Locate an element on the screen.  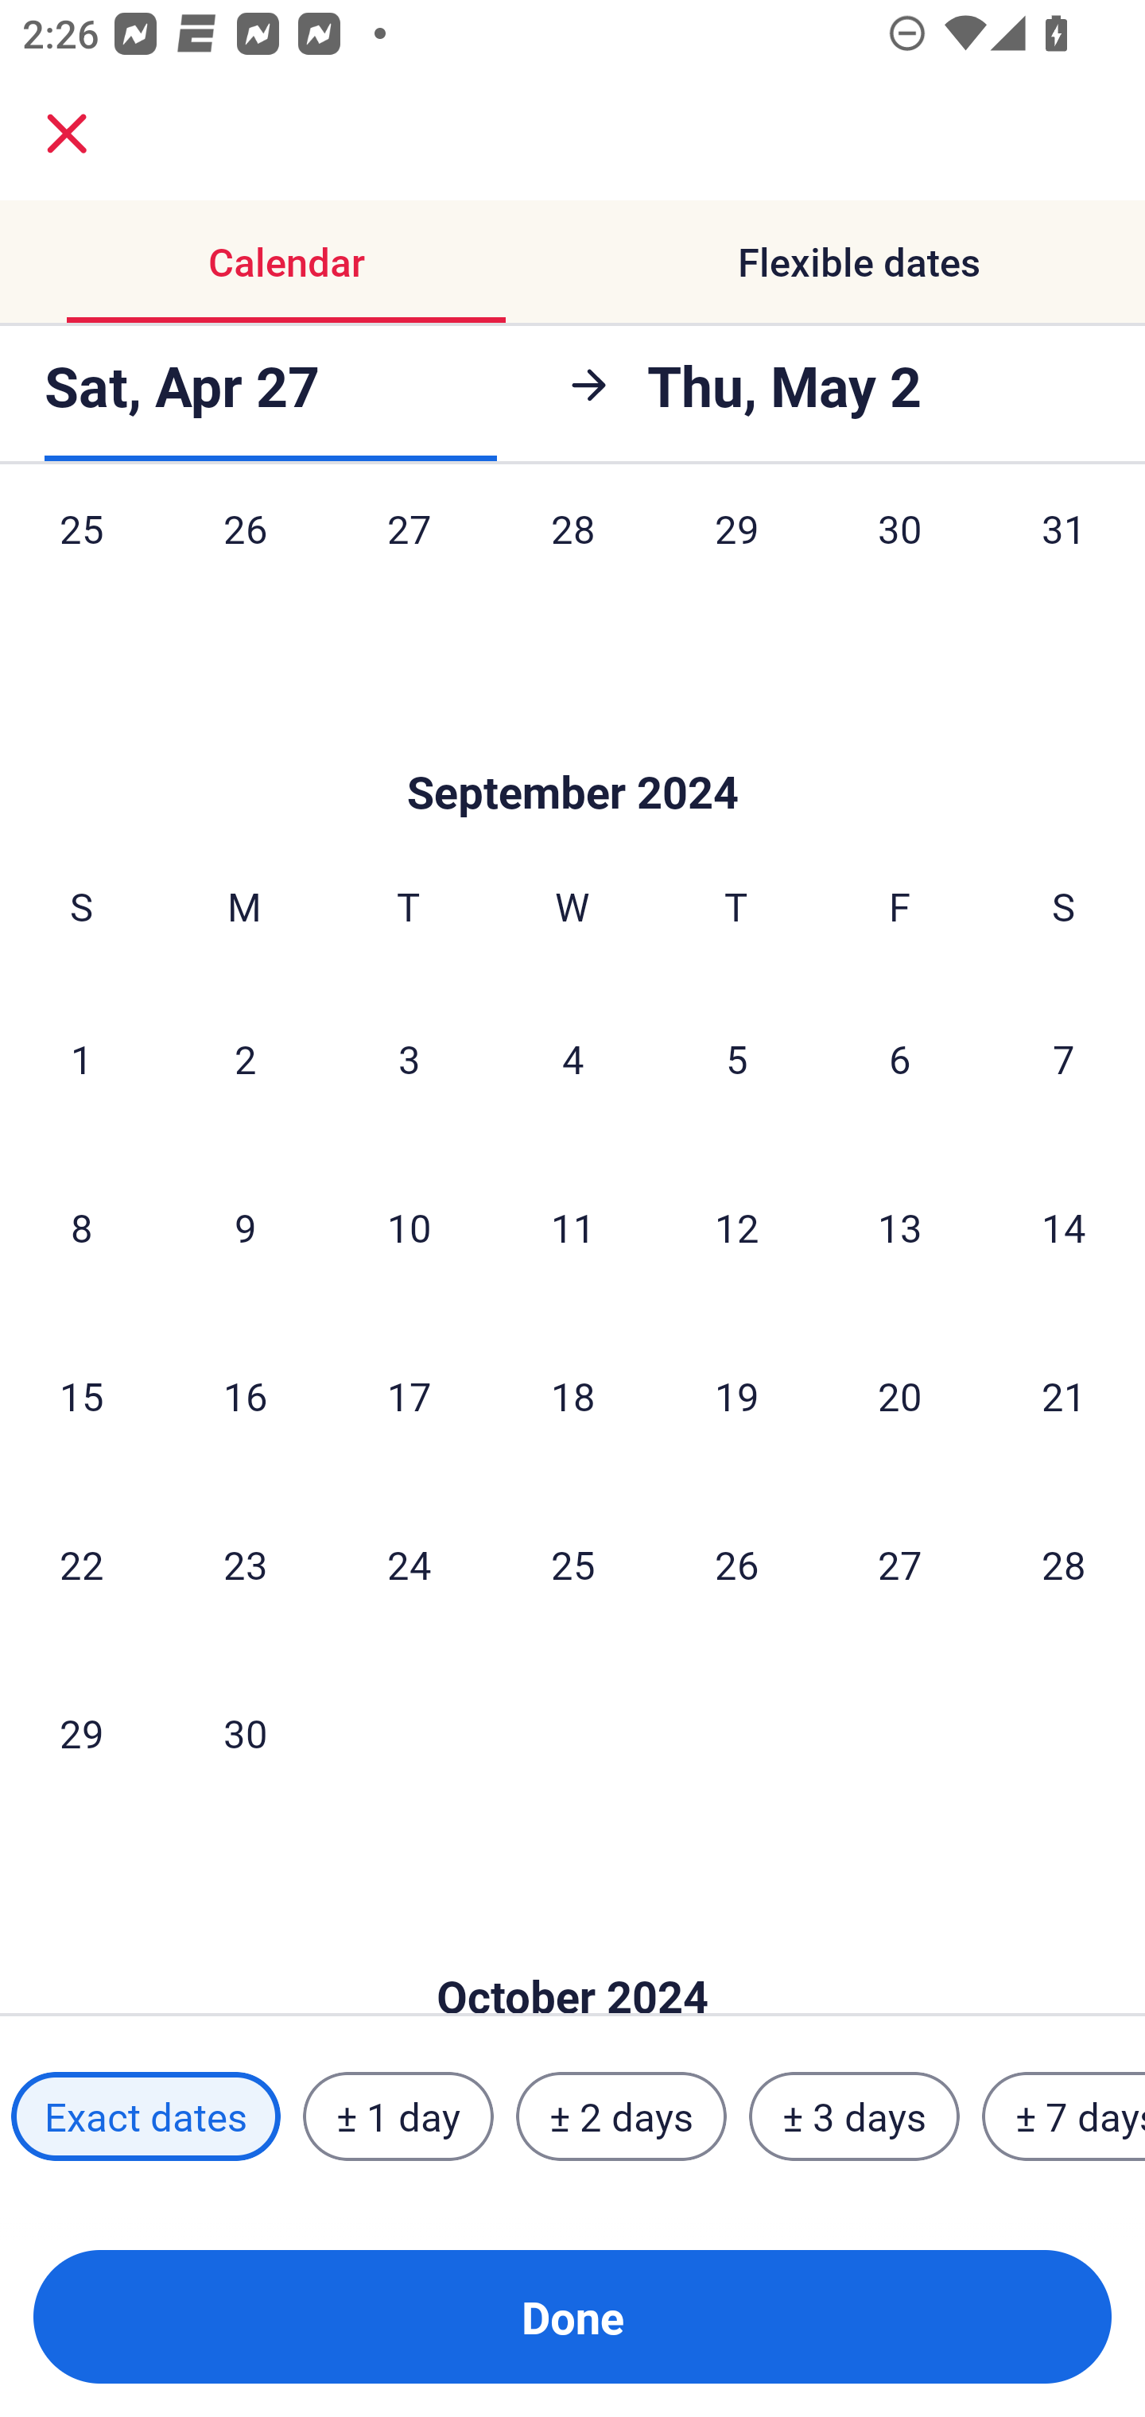
± 2 days is located at coordinates (622, 2116).